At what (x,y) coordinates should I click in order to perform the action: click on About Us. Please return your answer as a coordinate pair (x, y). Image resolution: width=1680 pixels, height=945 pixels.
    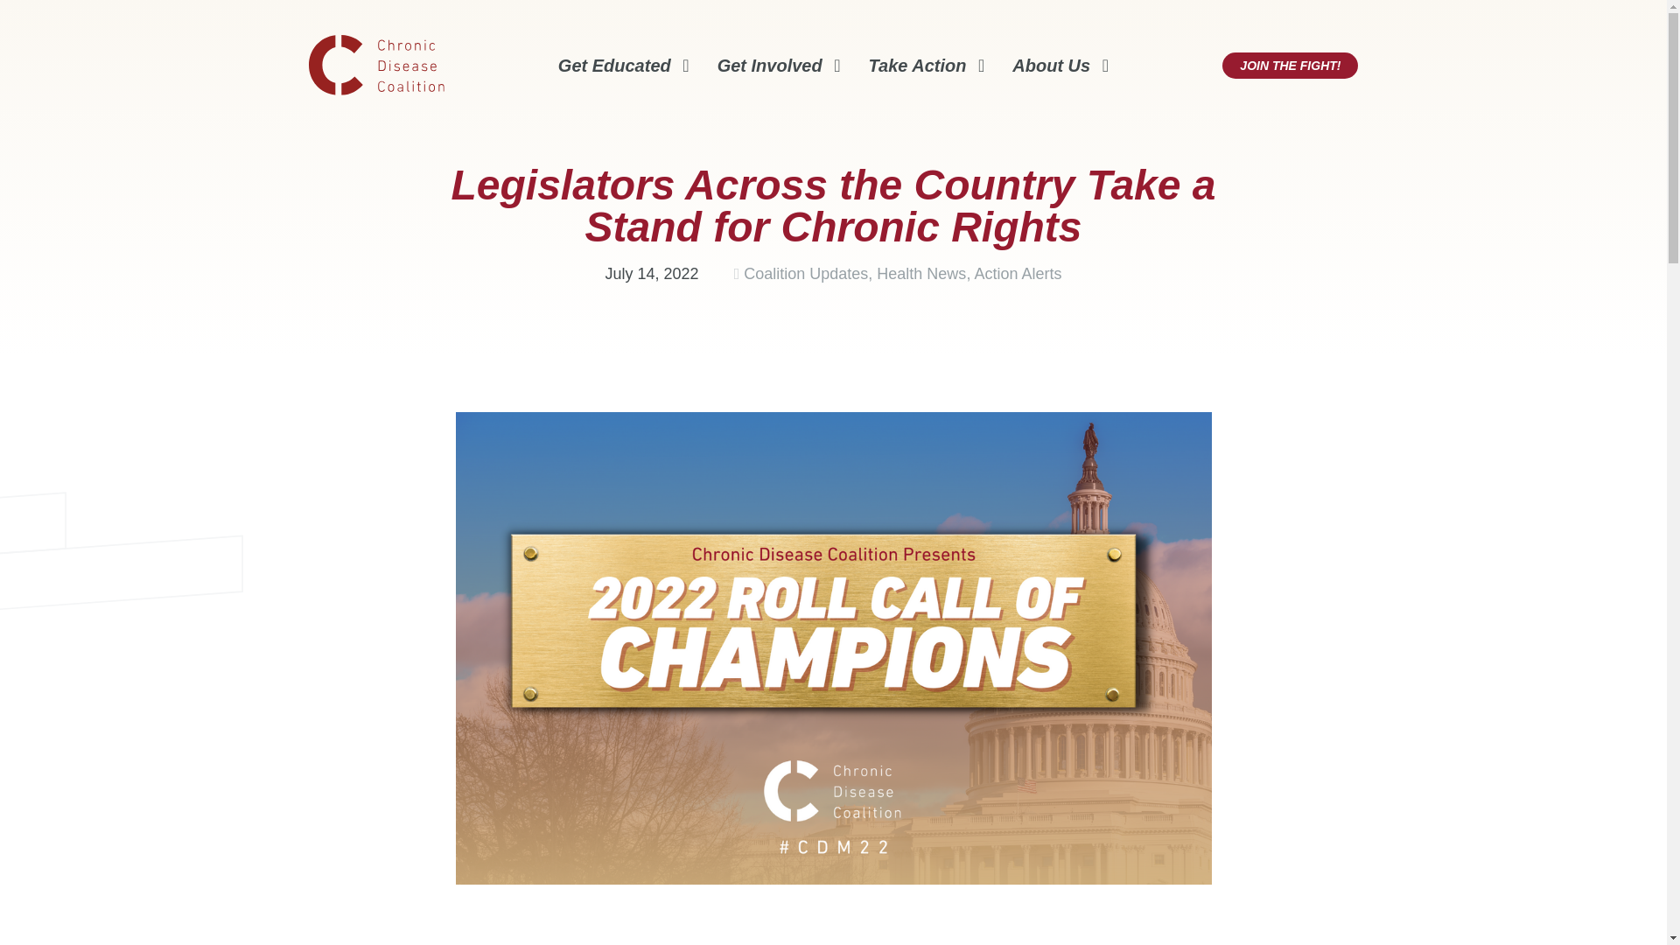
    Looking at the image, I should click on (1060, 65).